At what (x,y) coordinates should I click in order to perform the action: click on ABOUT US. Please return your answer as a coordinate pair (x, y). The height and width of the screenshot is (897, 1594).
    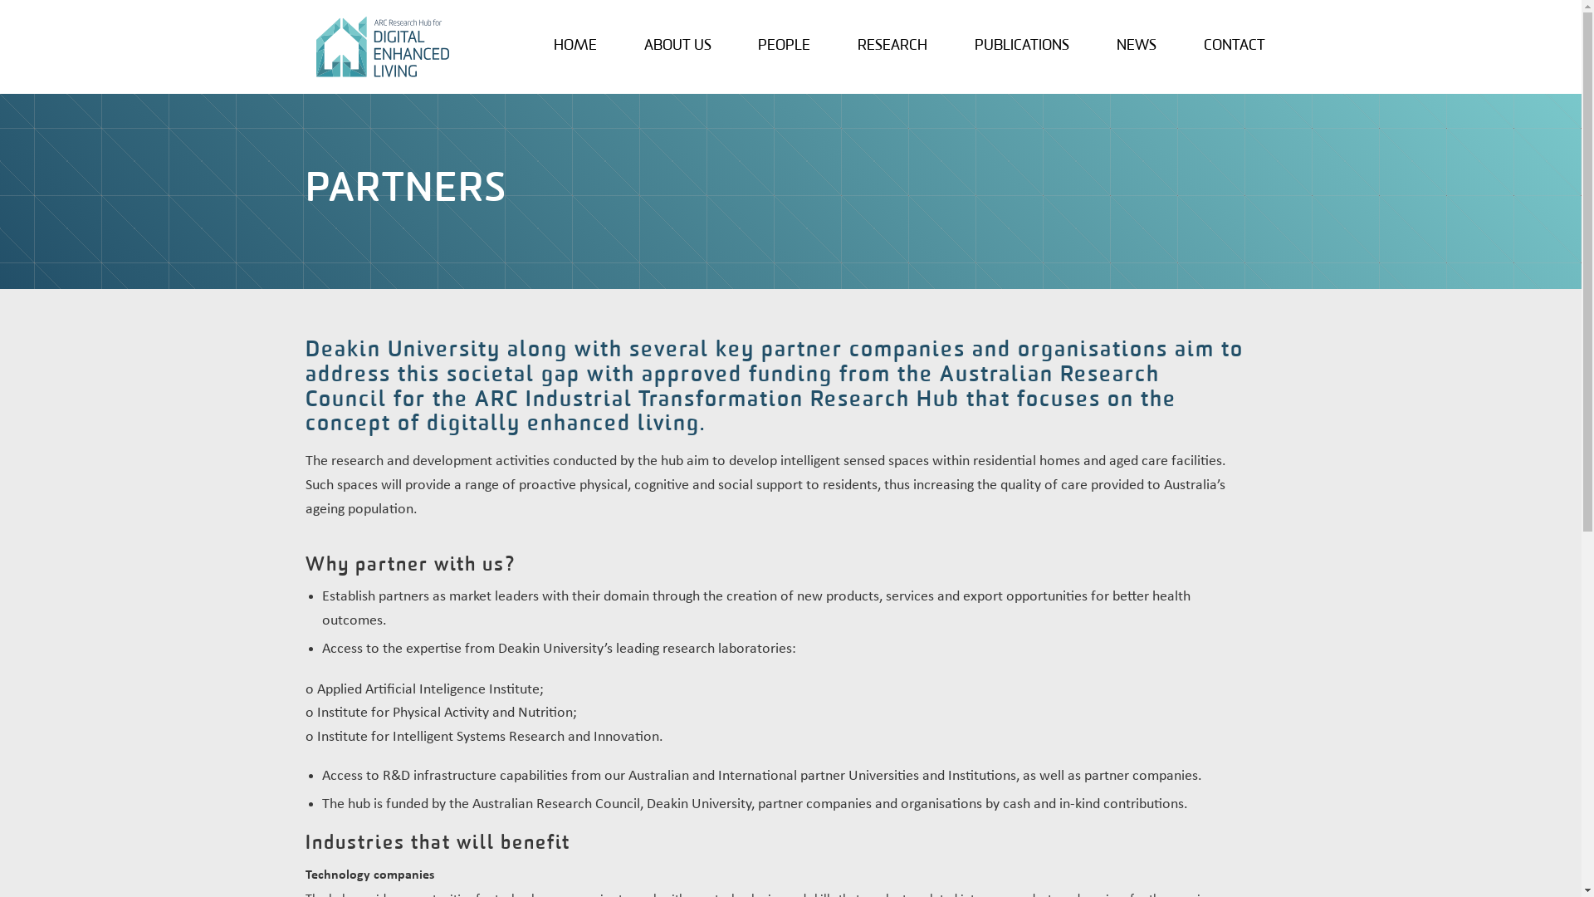
    Looking at the image, I should click on (677, 47).